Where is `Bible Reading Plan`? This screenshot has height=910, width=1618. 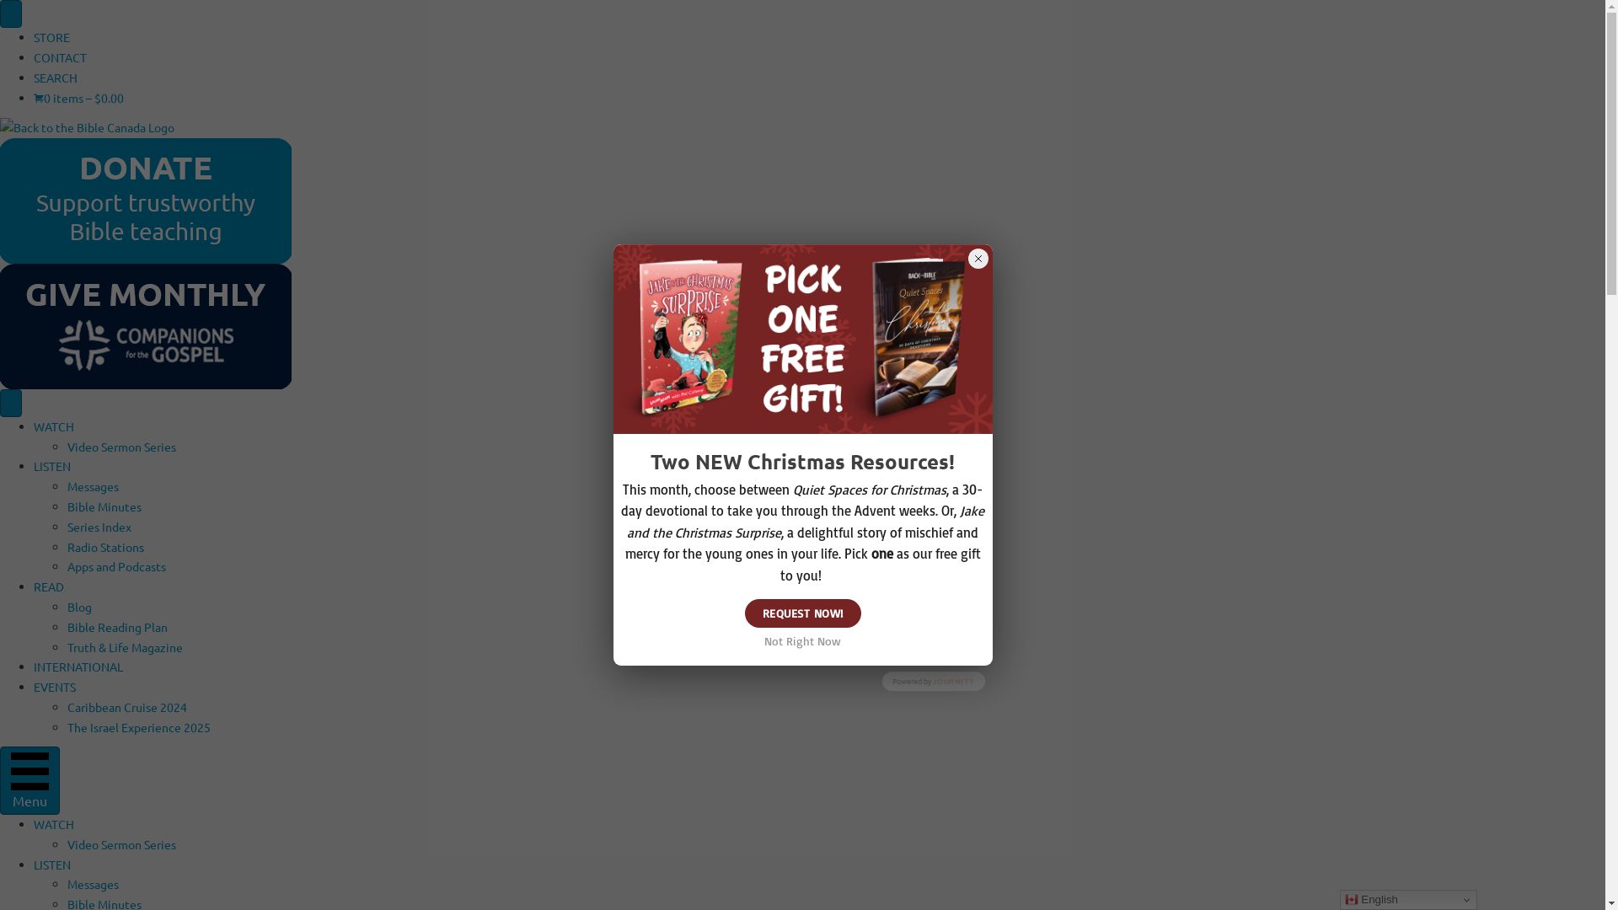
Bible Reading Plan is located at coordinates (118, 627).